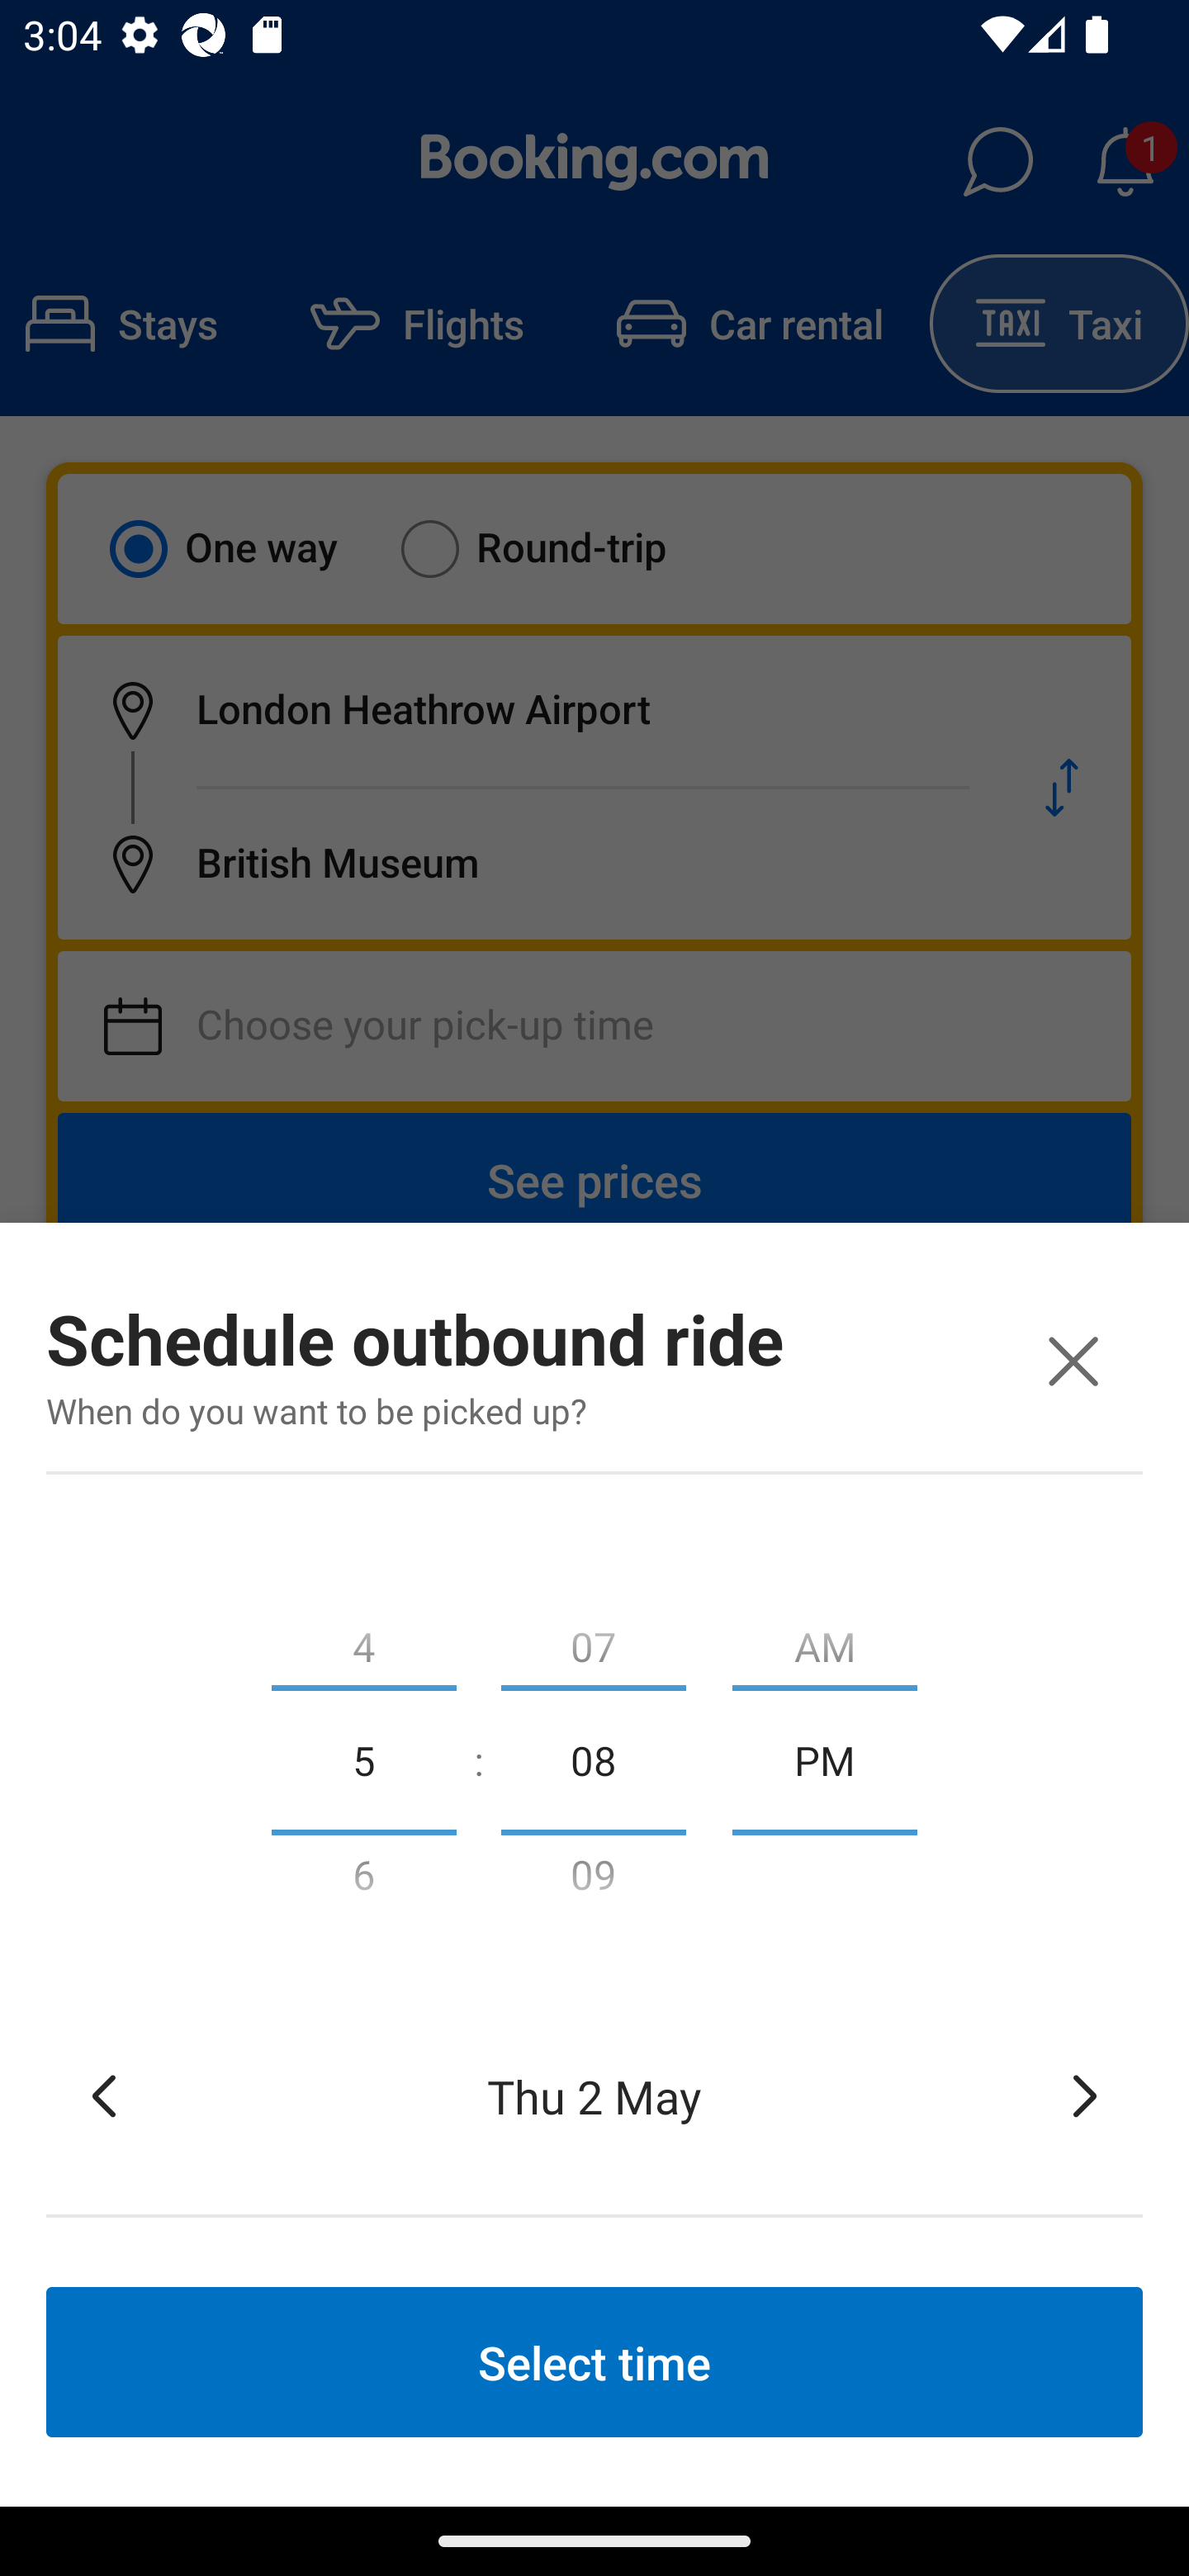 This screenshot has height=2576, width=1189. Describe the element at coordinates (593, 1881) in the screenshot. I see `09` at that location.